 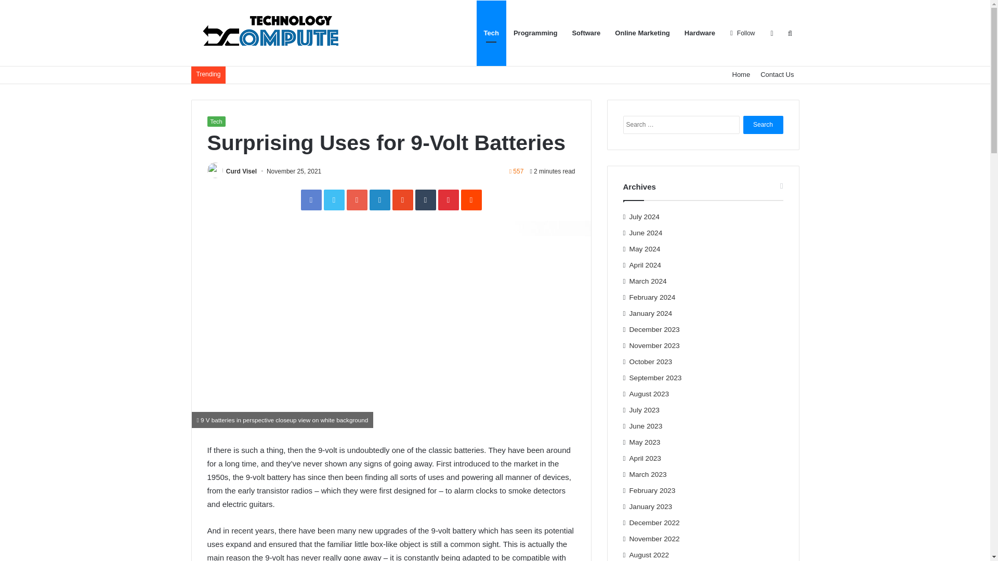 I want to click on LinkedIn, so click(x=379, y=200).